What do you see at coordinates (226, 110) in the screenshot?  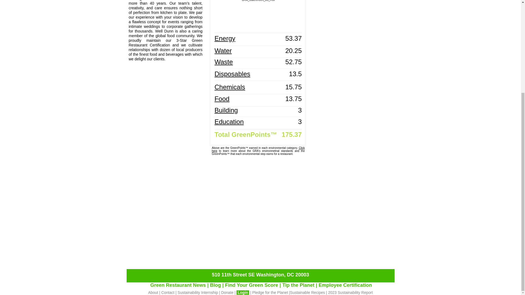 I see `Building` at bounding box center [226, 110].